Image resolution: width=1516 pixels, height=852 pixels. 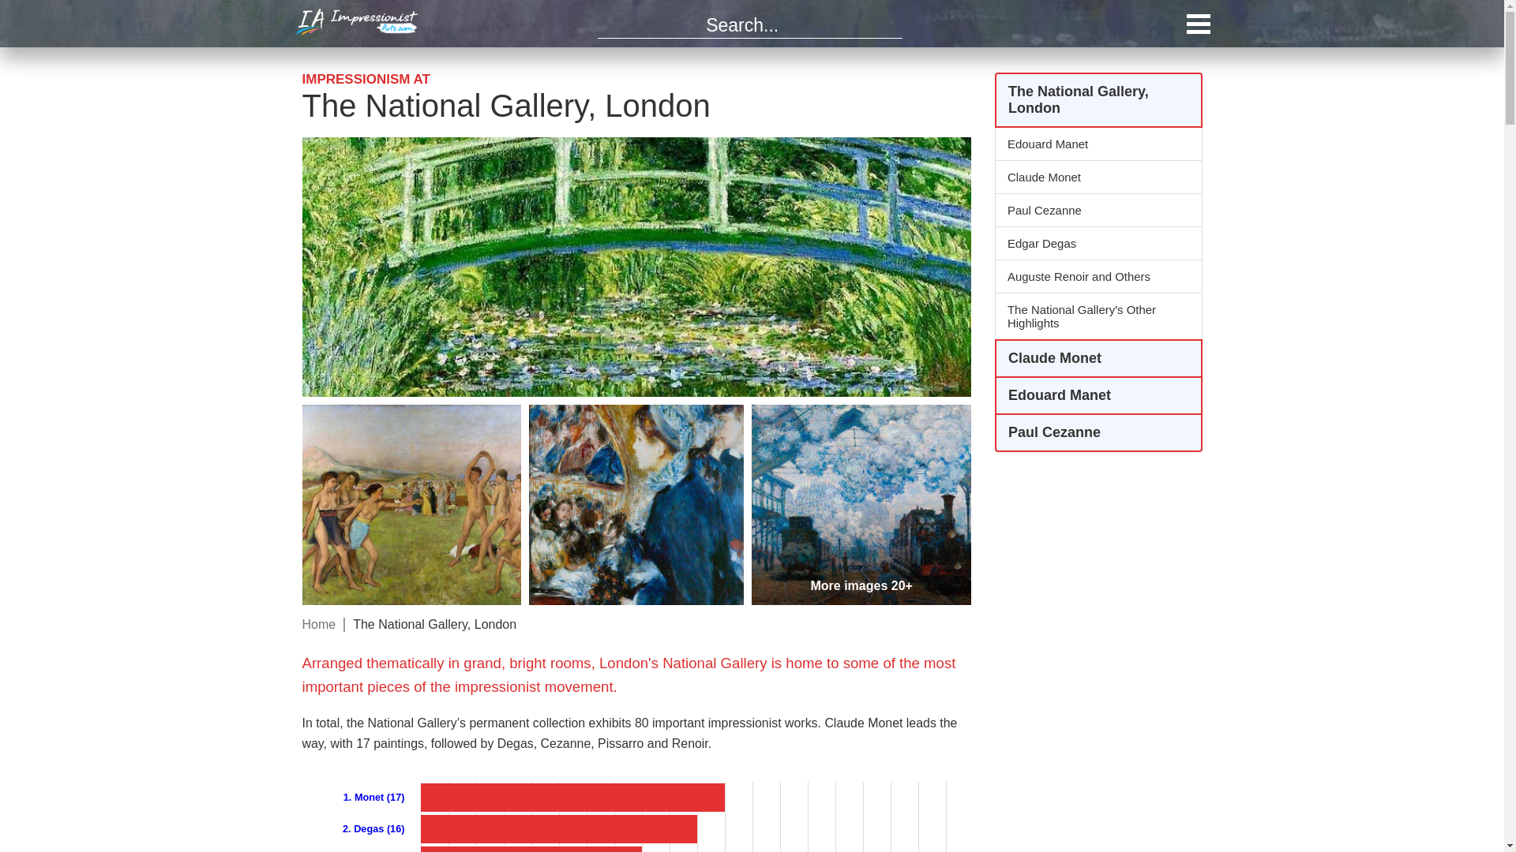 I want to click on Home, so click(x=318, y=625).